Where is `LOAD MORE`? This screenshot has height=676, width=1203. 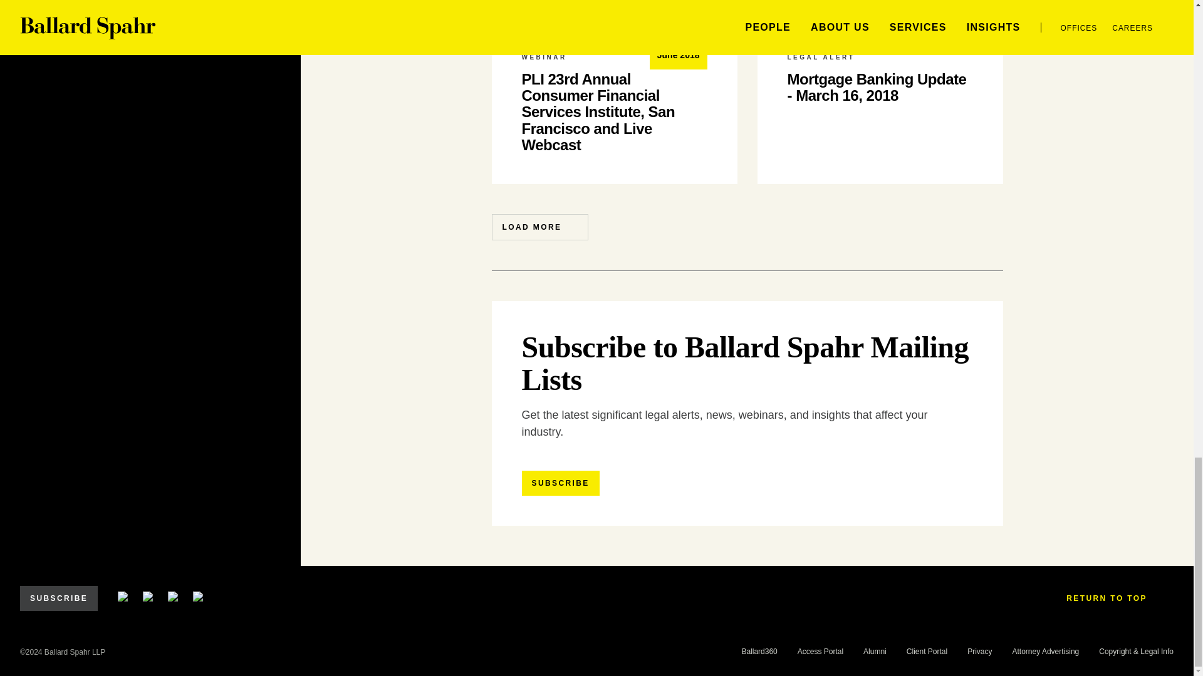
LOAD MORE is located at coordinates (539, 227).